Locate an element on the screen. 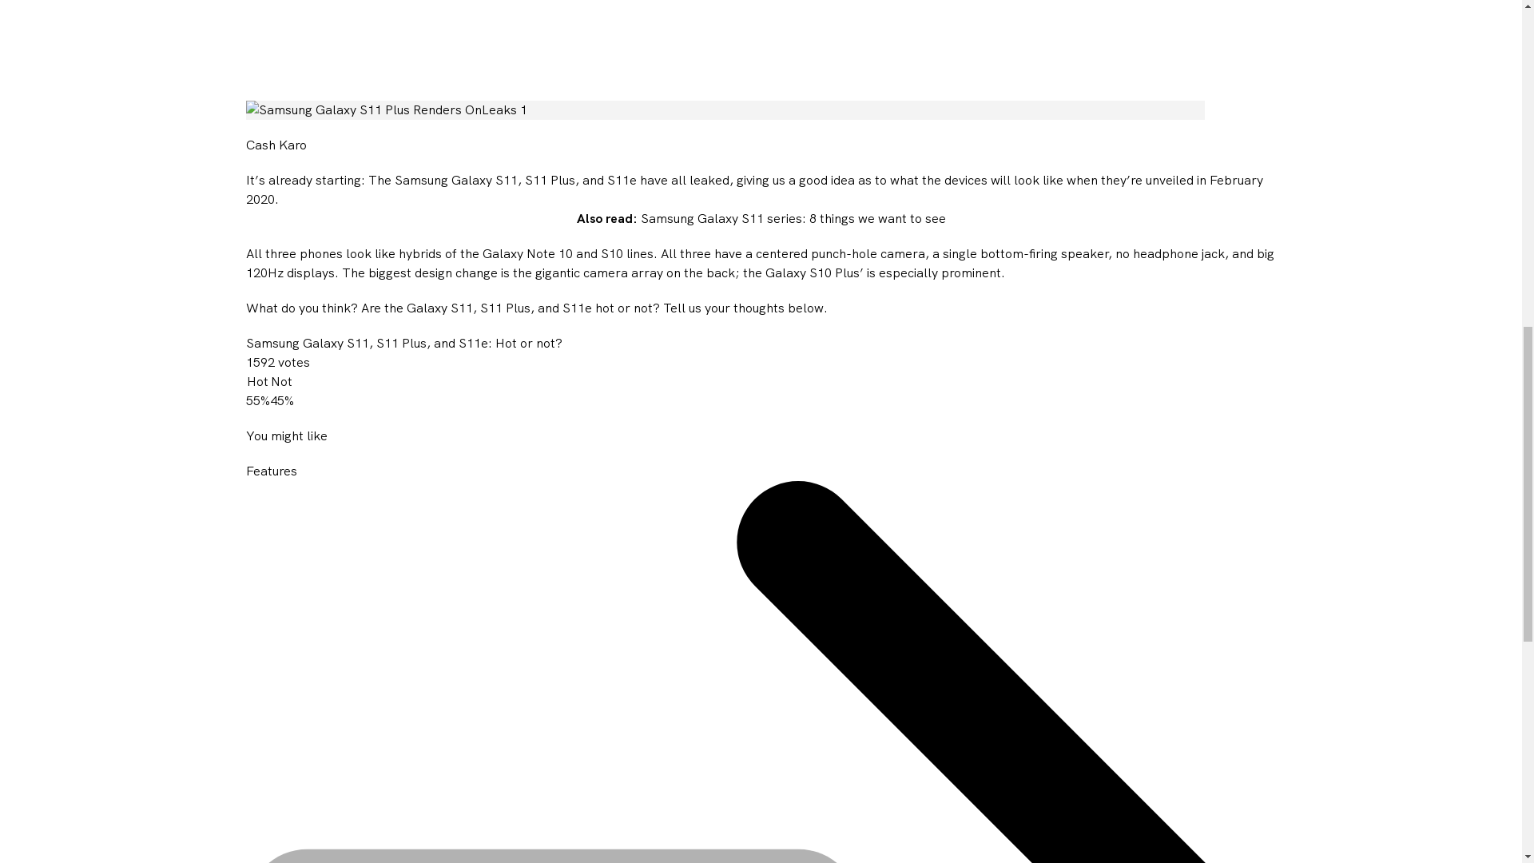 This screenshot has height=863, width=1534. S11e is located at coordinates (622, 180).